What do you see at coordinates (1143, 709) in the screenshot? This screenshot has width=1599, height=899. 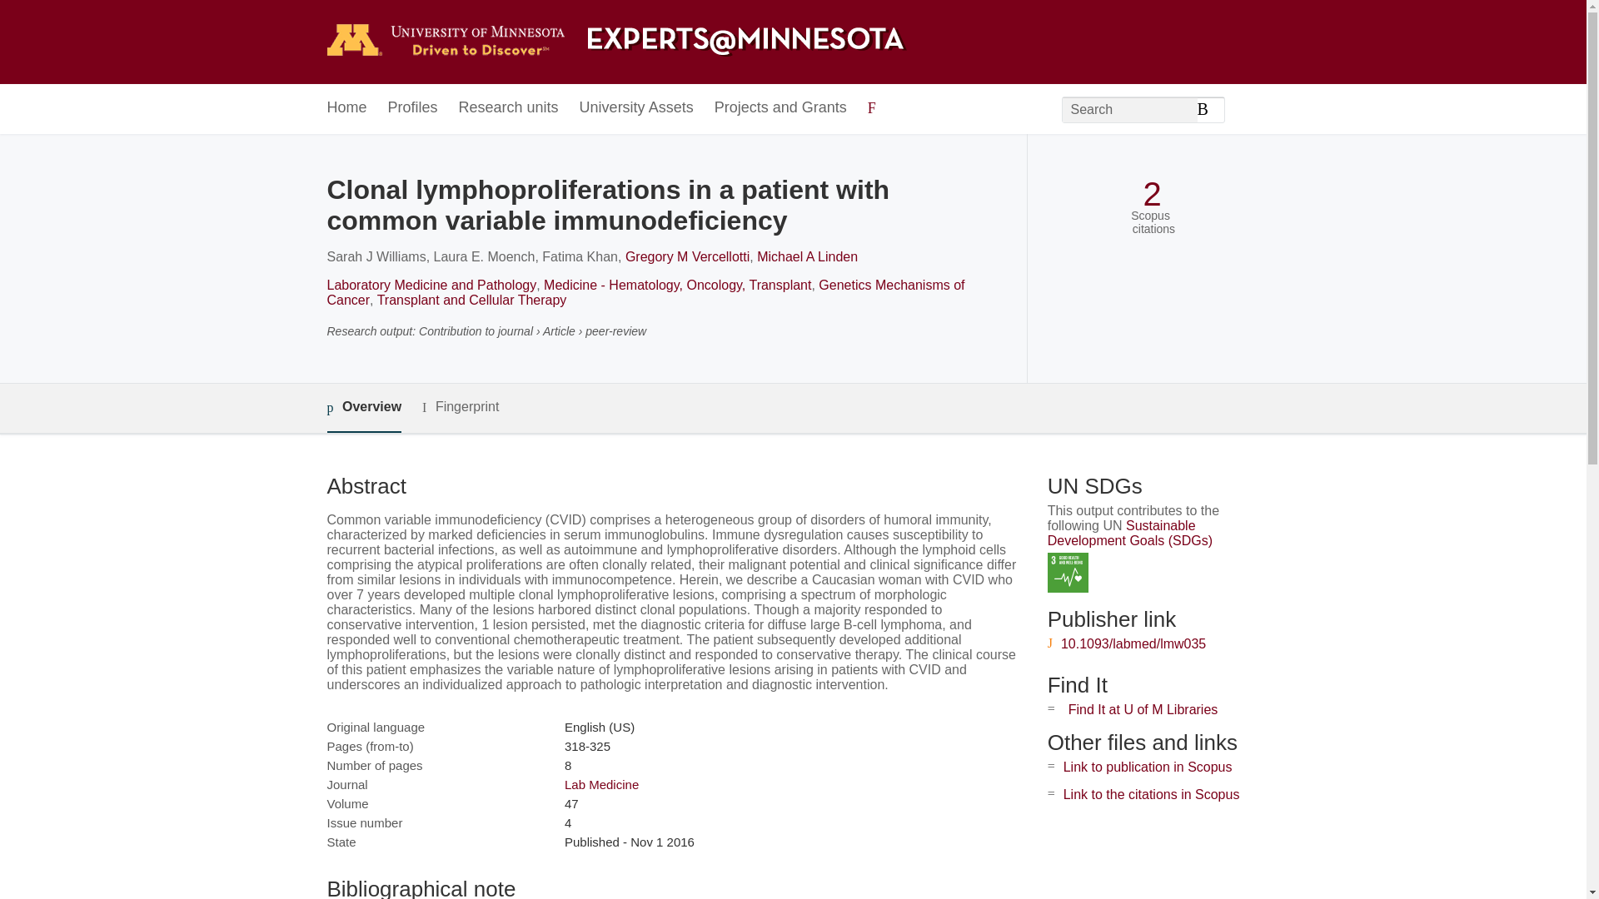 I see `Find It at U of M Libraries` at bounding box center [1143, 709].